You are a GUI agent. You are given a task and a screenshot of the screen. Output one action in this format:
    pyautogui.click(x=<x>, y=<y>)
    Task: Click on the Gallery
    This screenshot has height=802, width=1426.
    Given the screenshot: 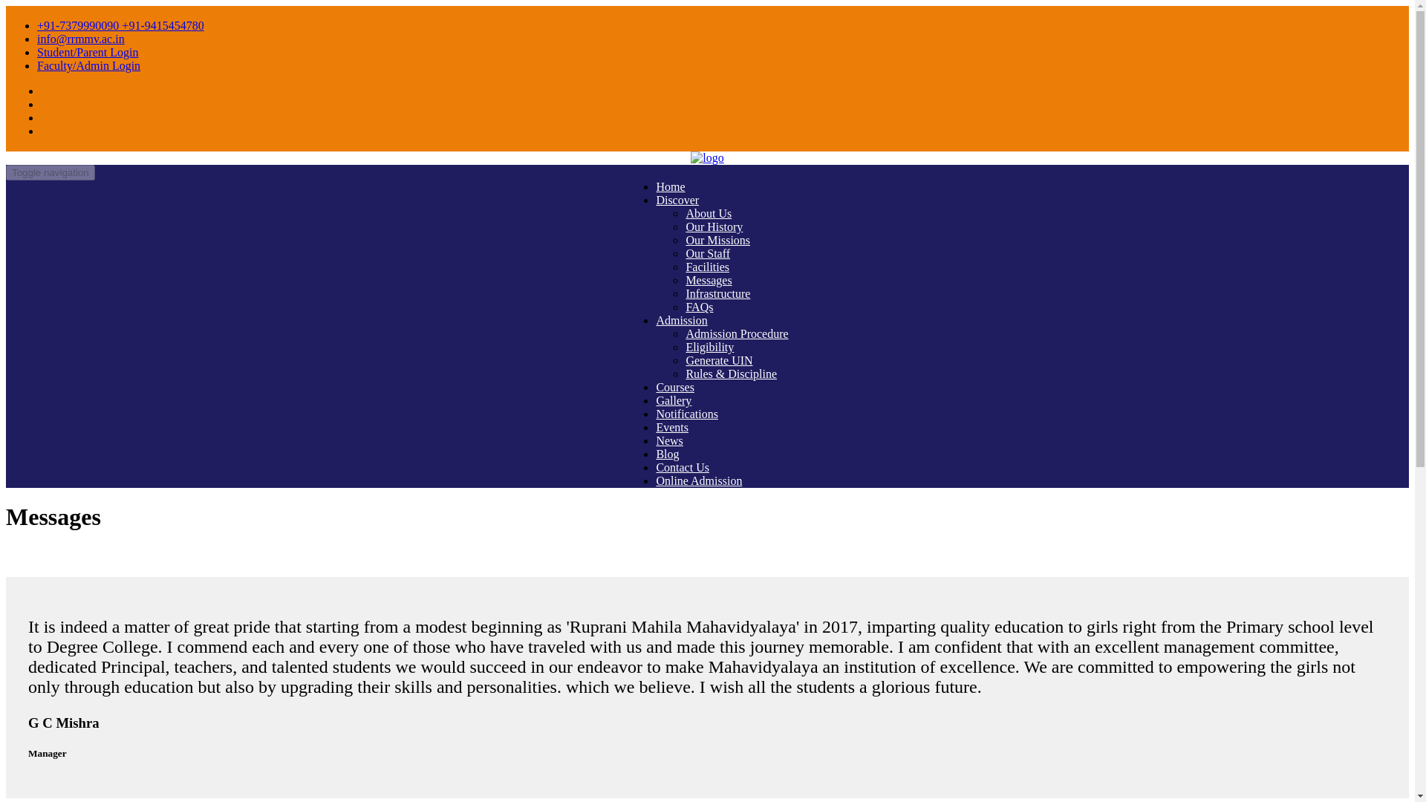 What is the action you would take?
    pyautogui.click(x=674, y=400)
    